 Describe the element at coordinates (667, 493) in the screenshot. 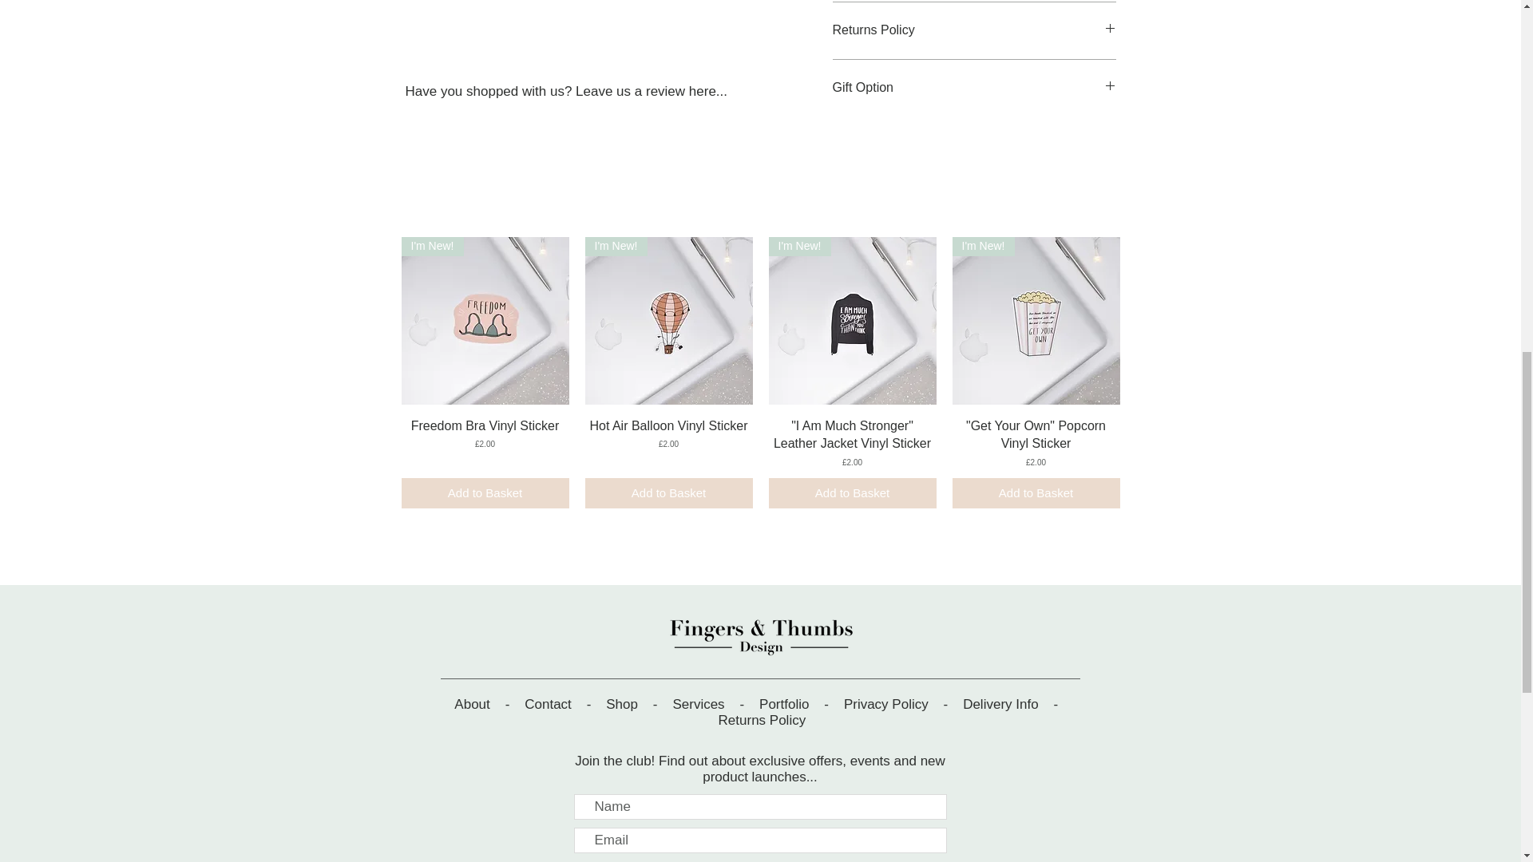

I see `Add to Basket` at that location.